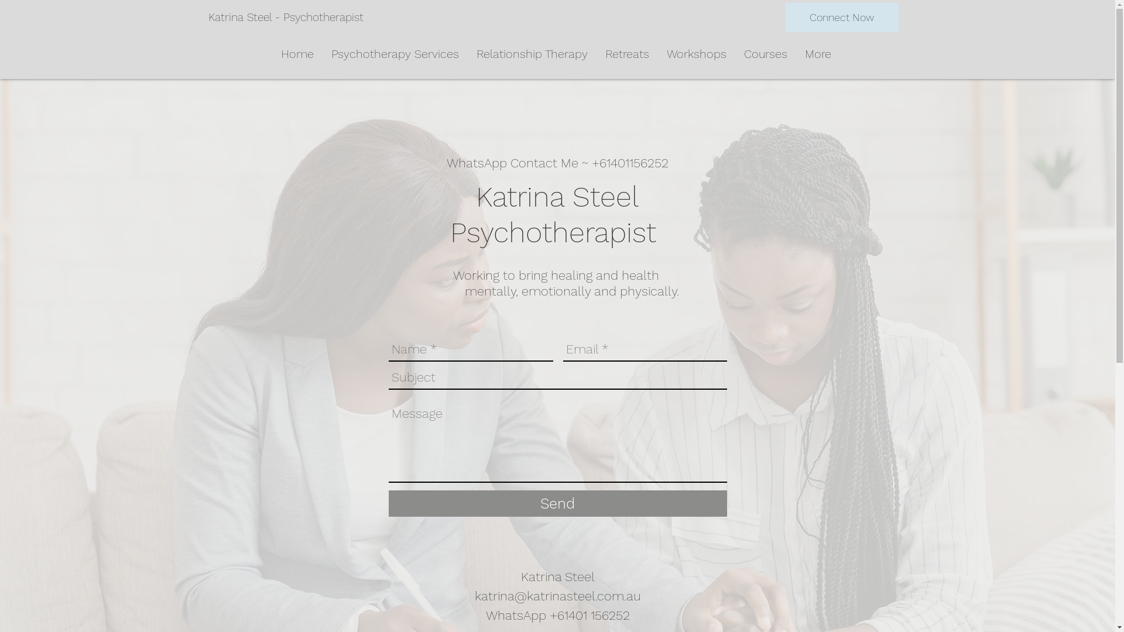 The width and height of the screenshot is (1124, 632). What do you see at coordinates (395, 54) in the screenshot?
I see `Psychotherapy Services` at bounding box center [395, 54].